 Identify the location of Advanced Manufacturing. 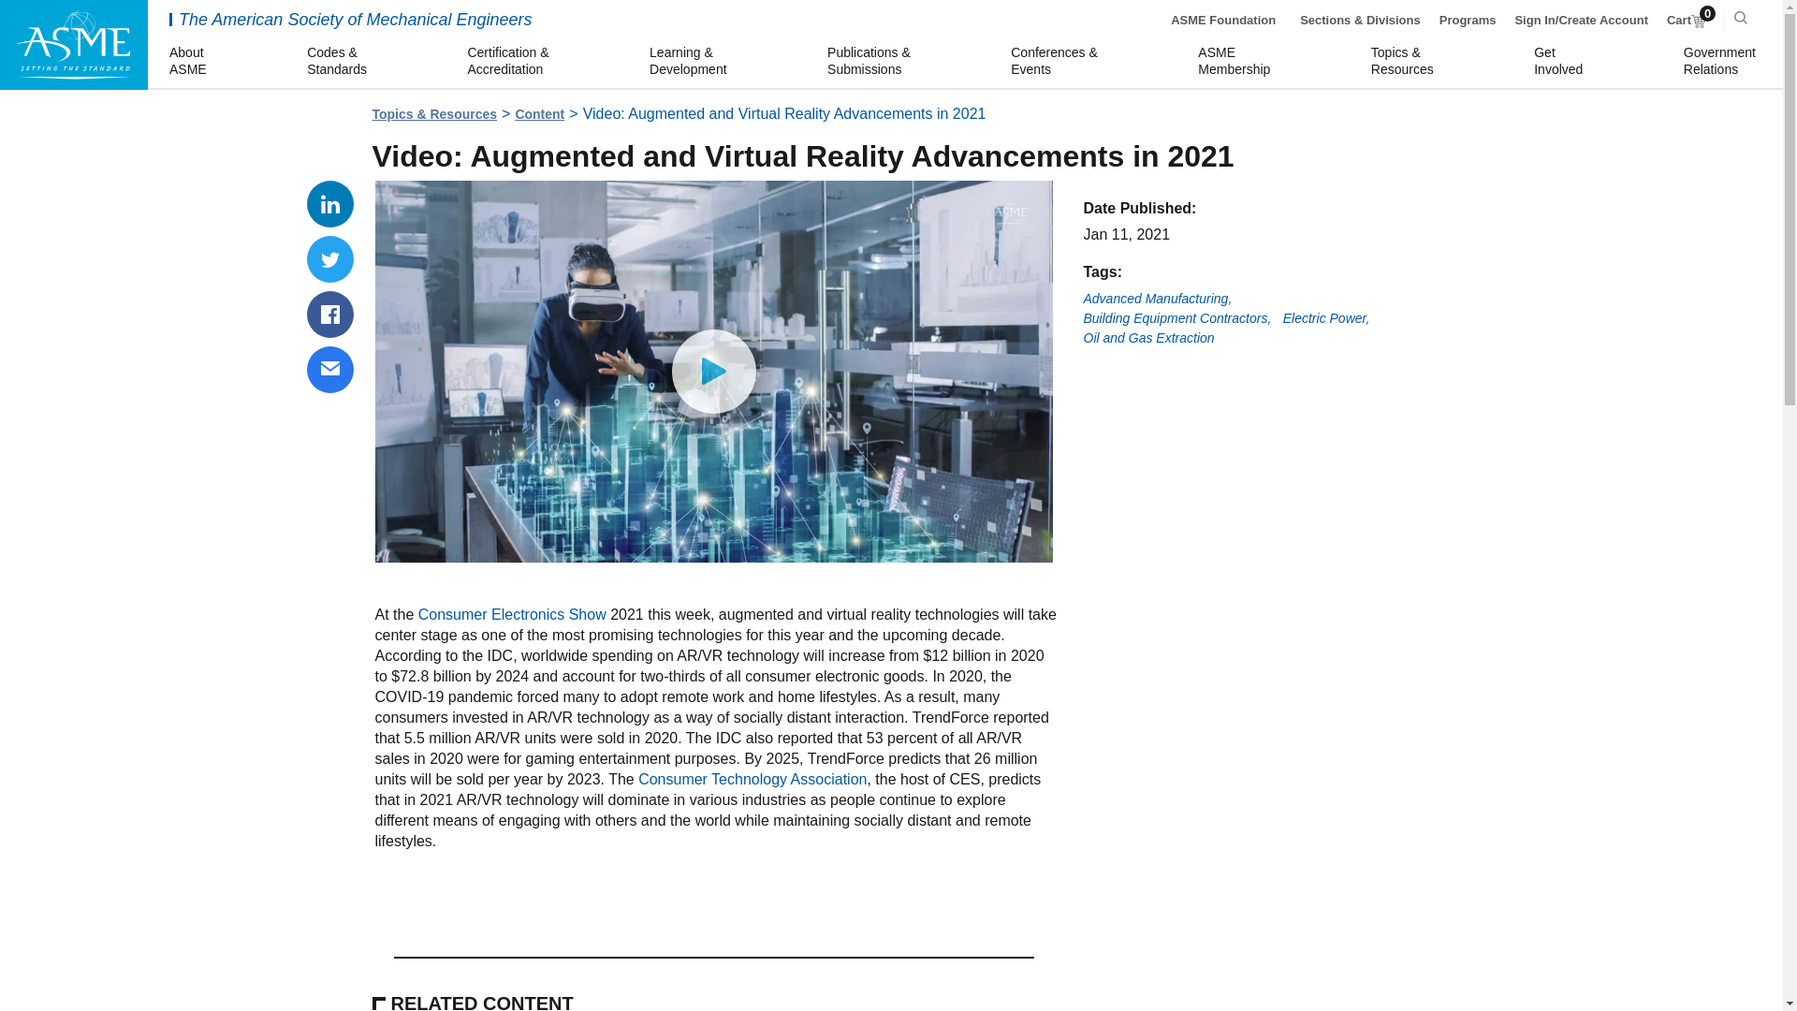
(539, 114).